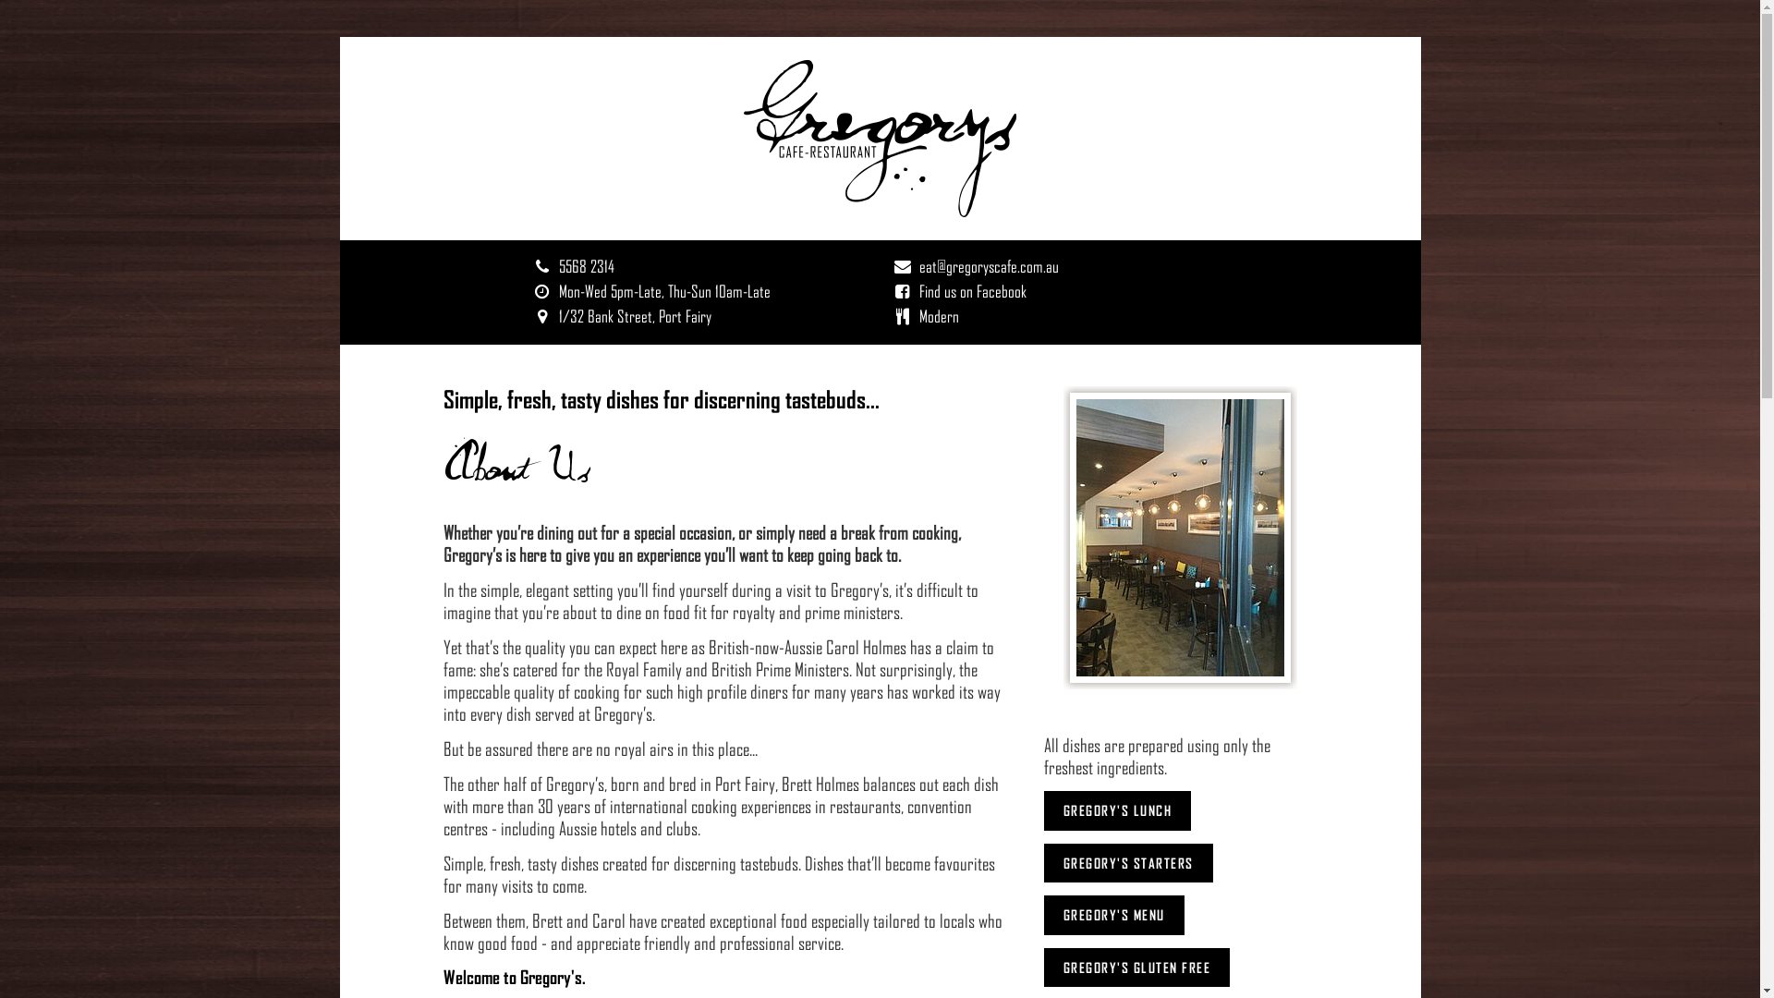 This screenshot has width=1774, height=998. Describe the element at coordinates (972, 291) in the screenshot. I see `Find us on Facebook` at that location.